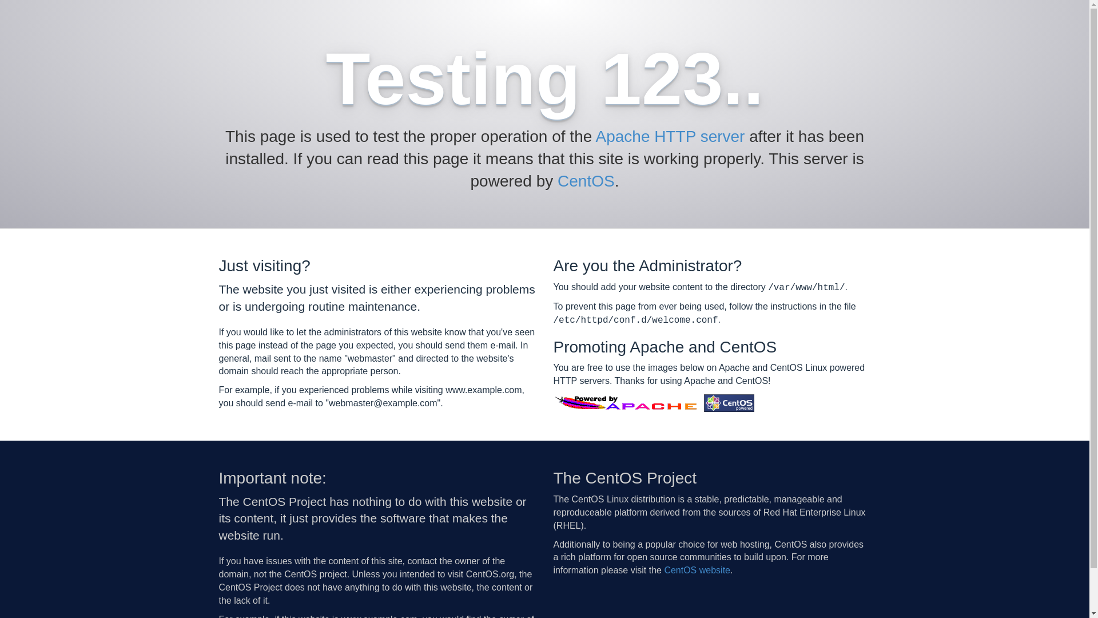 The width and height of the screenshot is (1098, 618). Describe the element at coordinates (586, 181) in the screenshot. I see `CentOS` at that location.